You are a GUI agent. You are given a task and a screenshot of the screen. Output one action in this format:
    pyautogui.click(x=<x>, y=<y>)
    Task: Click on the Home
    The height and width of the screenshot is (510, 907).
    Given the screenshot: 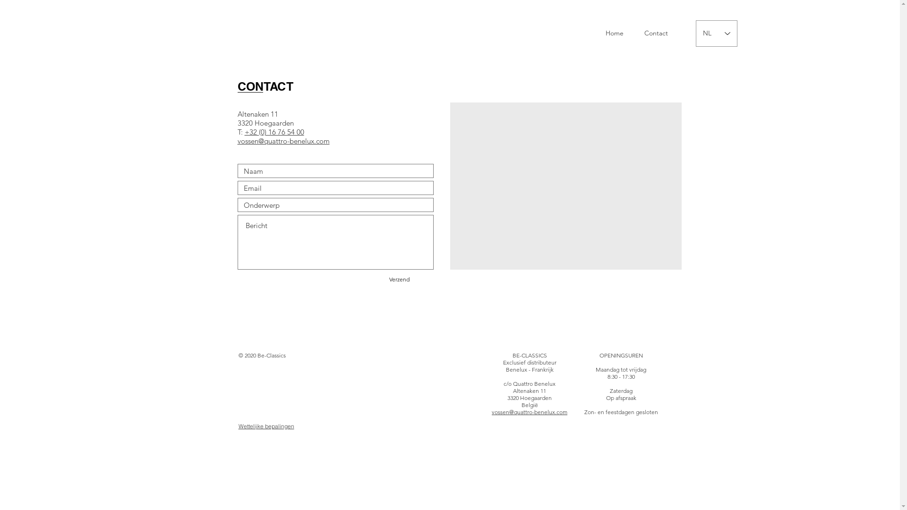 What is the action you would take?
    pyautogui.click(x=614, y=34)
    